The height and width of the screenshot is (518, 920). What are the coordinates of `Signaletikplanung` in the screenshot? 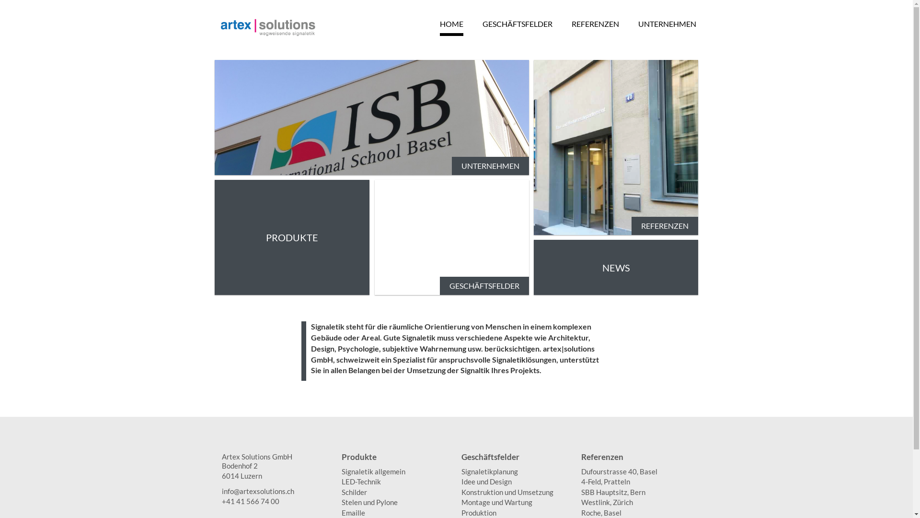 It's located at (516, 472).